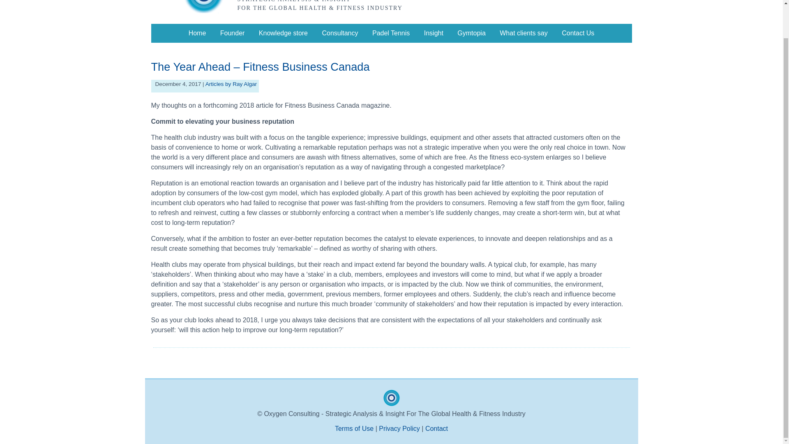 The width and height of the screenshot is (789, 444). Describe the element at coordinates (391, 33) in the screenshot. I see `Padel Tennis` at that location.